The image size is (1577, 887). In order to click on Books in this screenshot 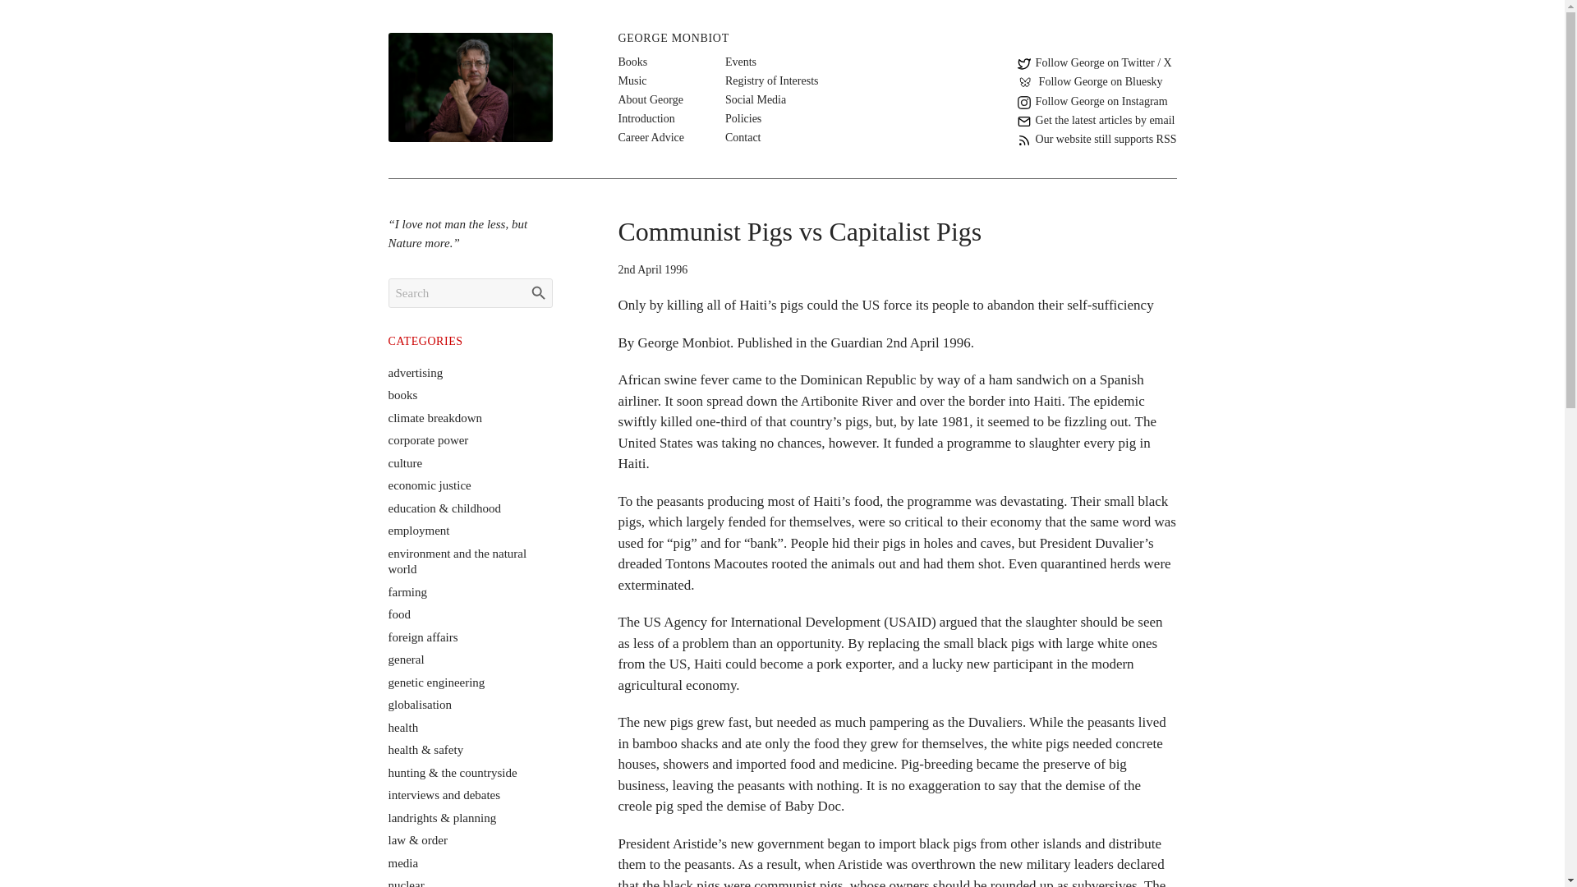, I will do `click(632, 62)`.